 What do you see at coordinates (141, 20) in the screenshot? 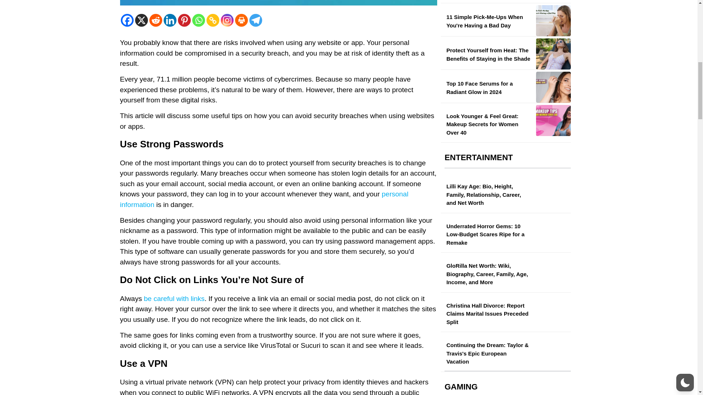
I see `X` at bounding box center [141, 20].